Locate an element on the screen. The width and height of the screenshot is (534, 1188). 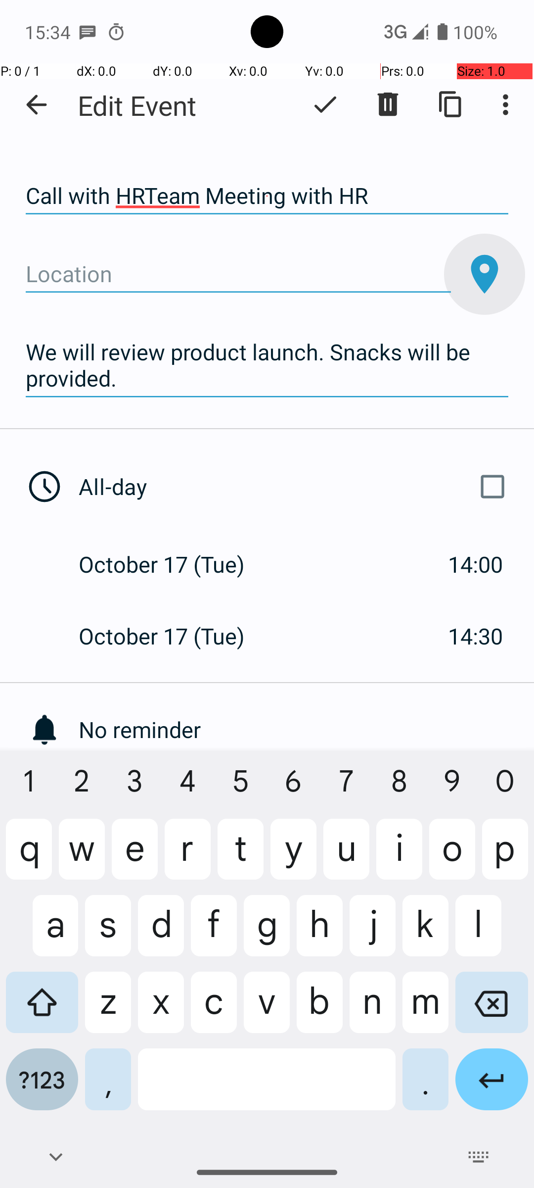
14:30 is located at coordinates (476, 636).